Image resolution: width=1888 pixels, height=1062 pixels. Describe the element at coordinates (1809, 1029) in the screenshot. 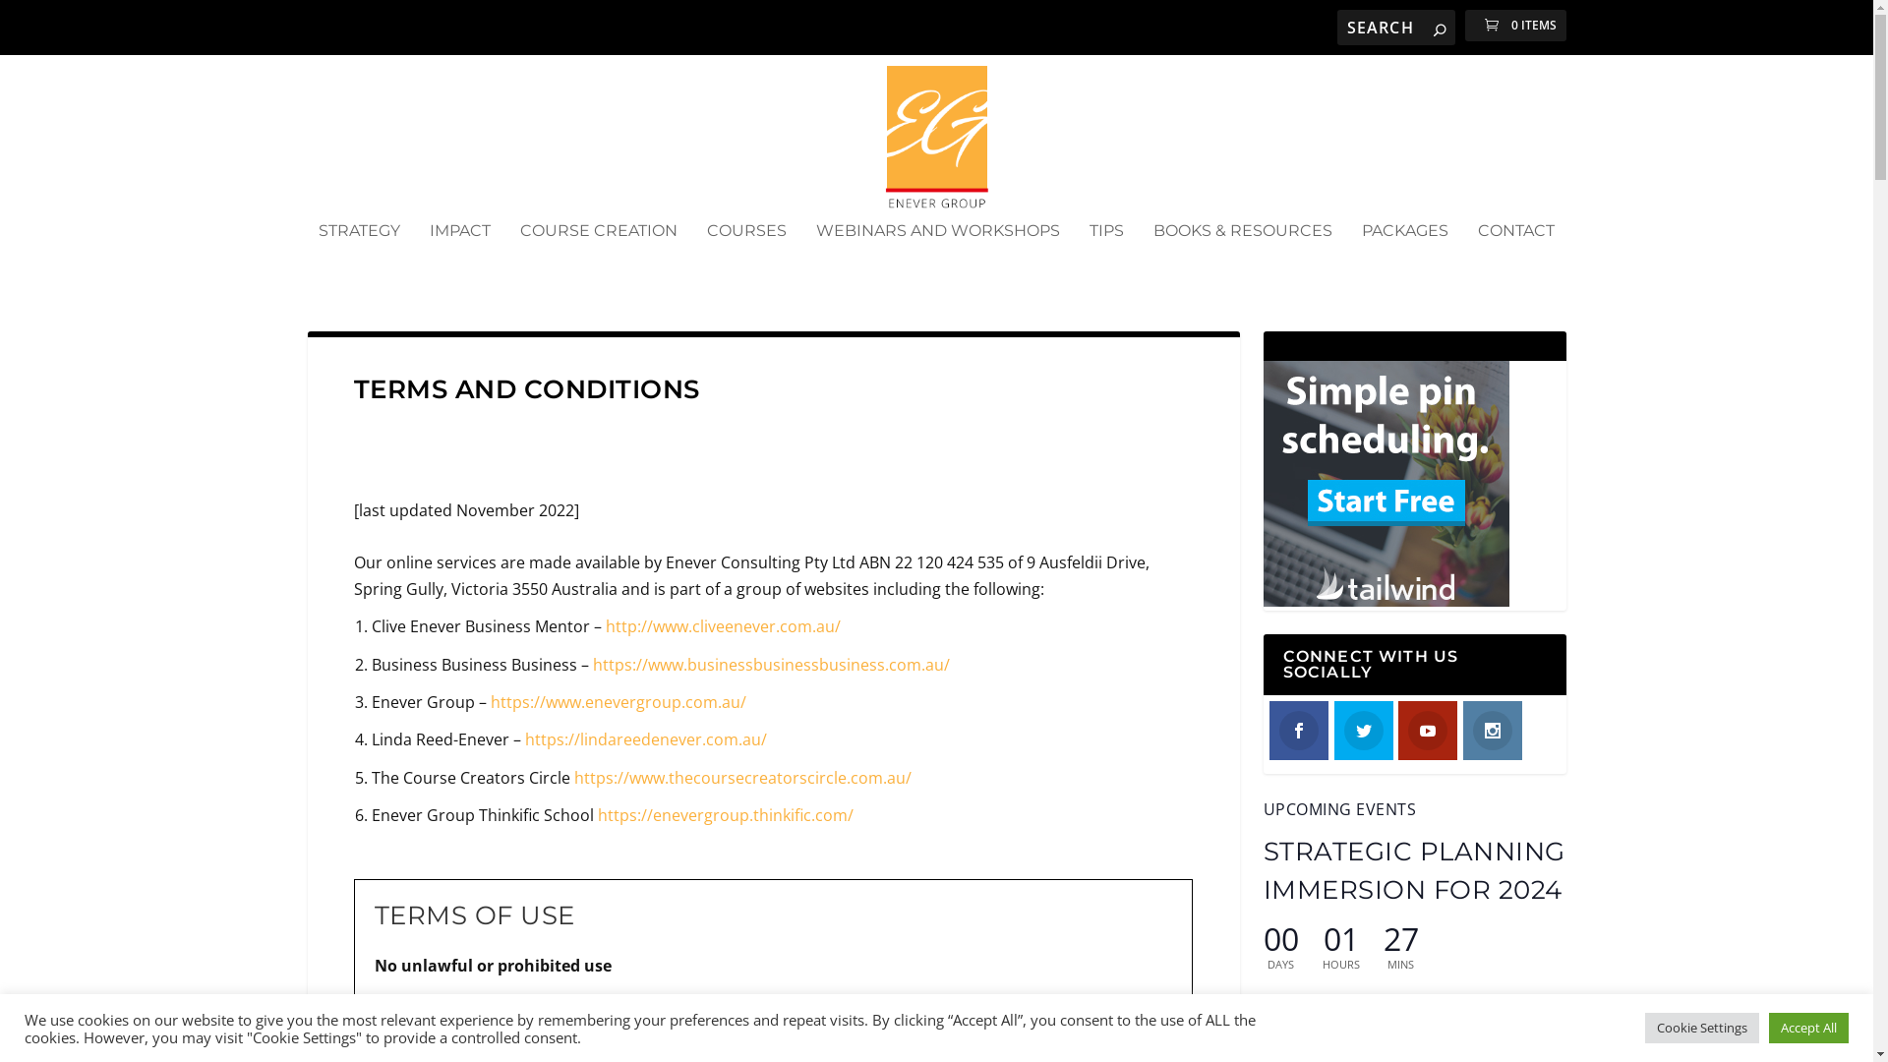

I see `Accept All` at that location.